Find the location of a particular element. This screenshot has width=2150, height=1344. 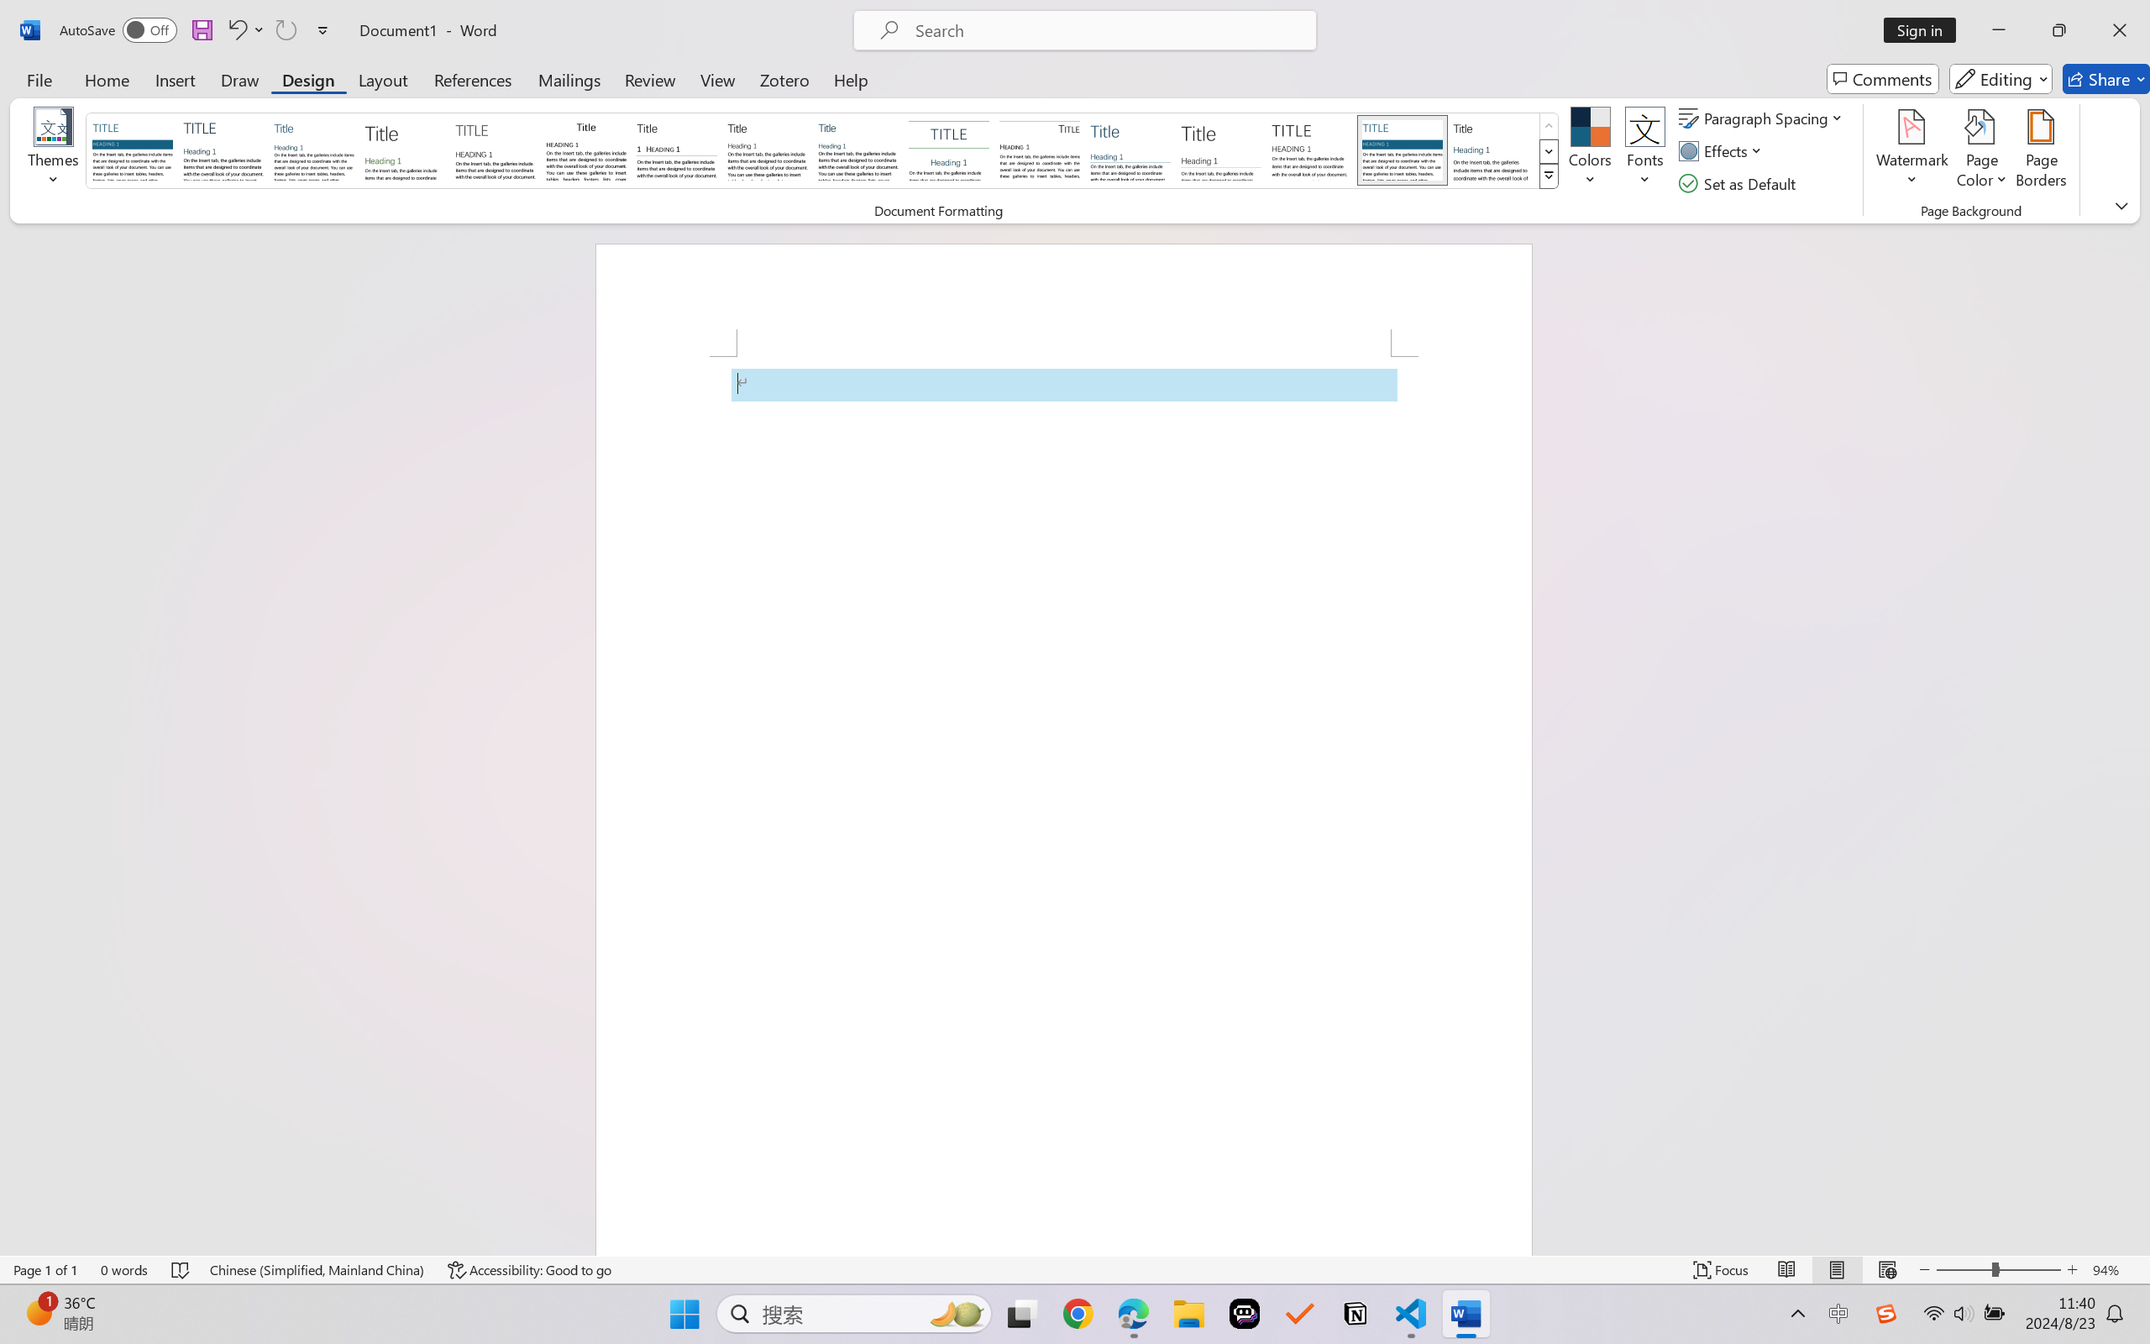

Themes is located at coordinates (54, 151).